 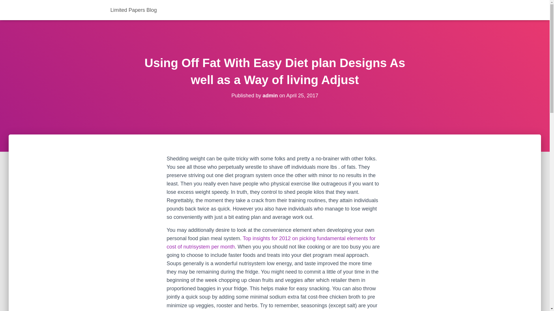 What do you see at coordinates (134, 10) in the screenshot?
I see `Limited Papers Blog` at bounding box center [134, 10].